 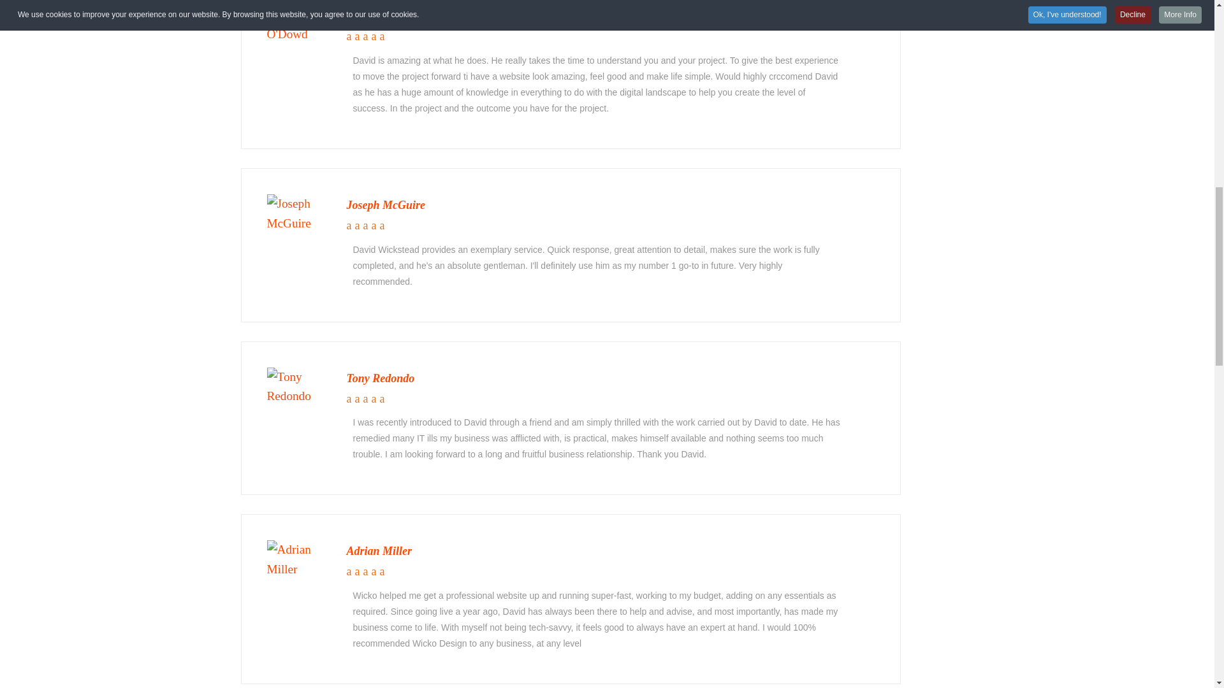 What do you see at coordinates (298, 559) in the screenshot?
I see `Adrian Miller` at bounding box center [298, 559].